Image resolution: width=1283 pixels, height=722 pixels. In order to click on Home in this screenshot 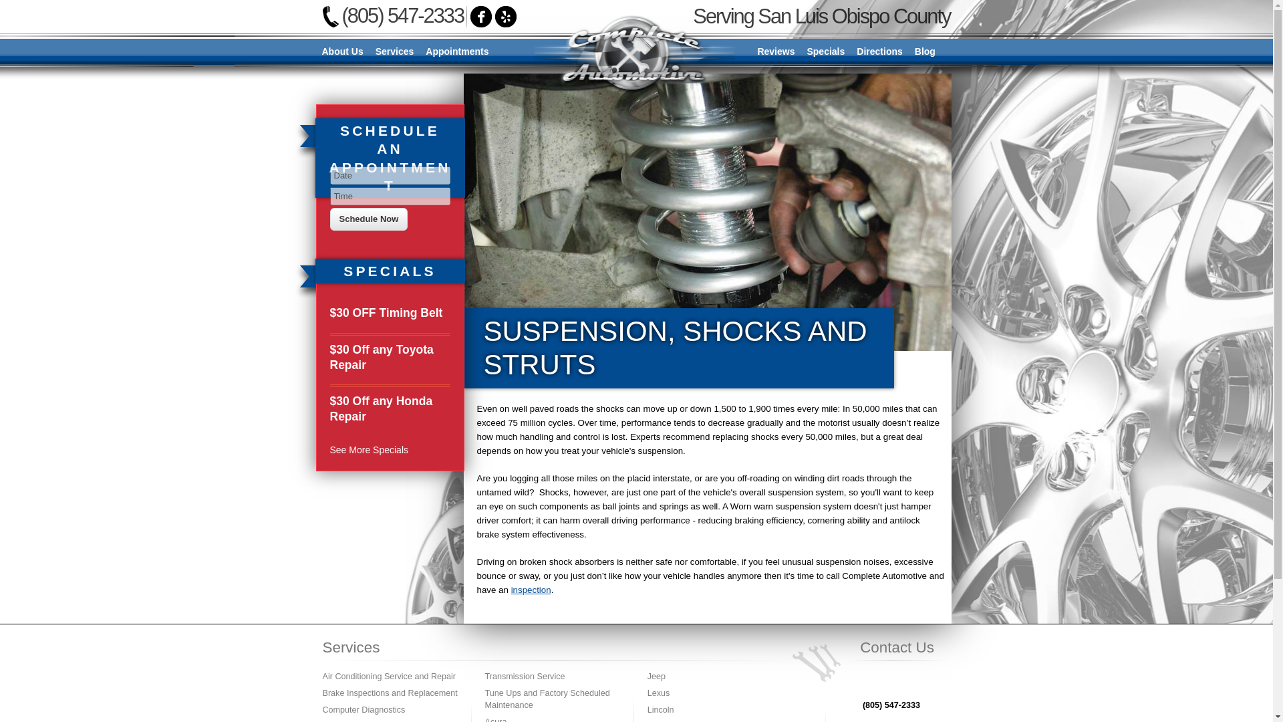, I will do `click(635, 54)`.